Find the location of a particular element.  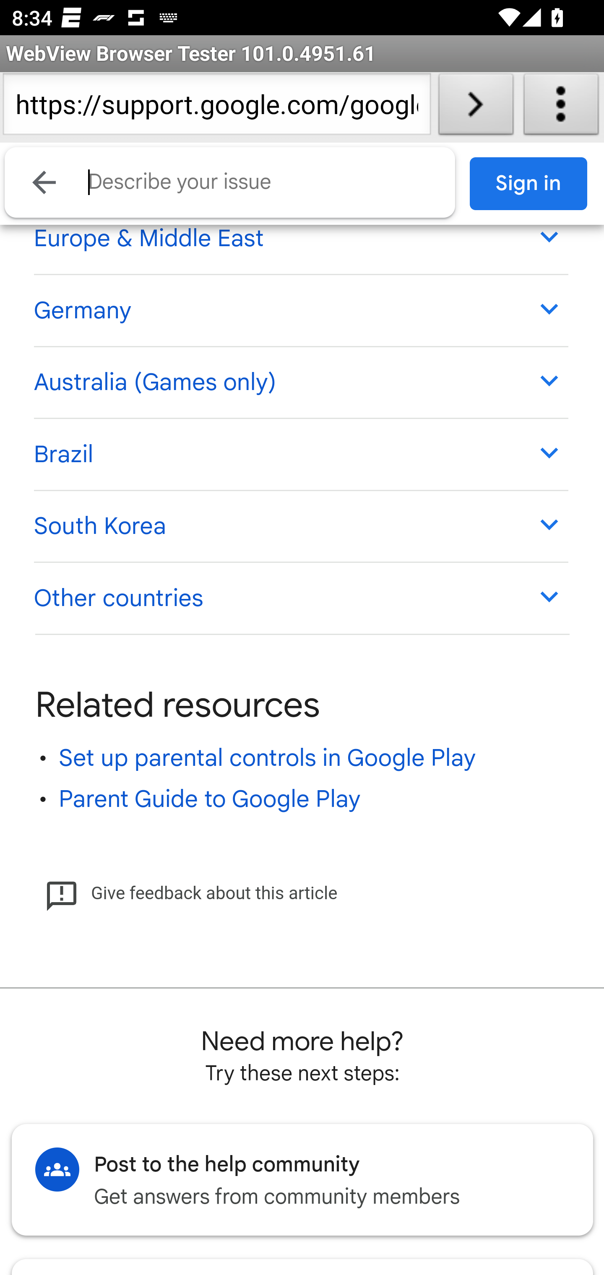

Other countries is located at coordinates (300, 599).